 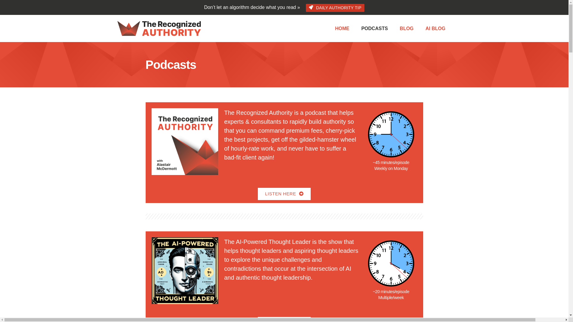 What do you see at coordinates (406, 29) in the screenshot?
I see `BLOG` at bounding box center [406, 29].